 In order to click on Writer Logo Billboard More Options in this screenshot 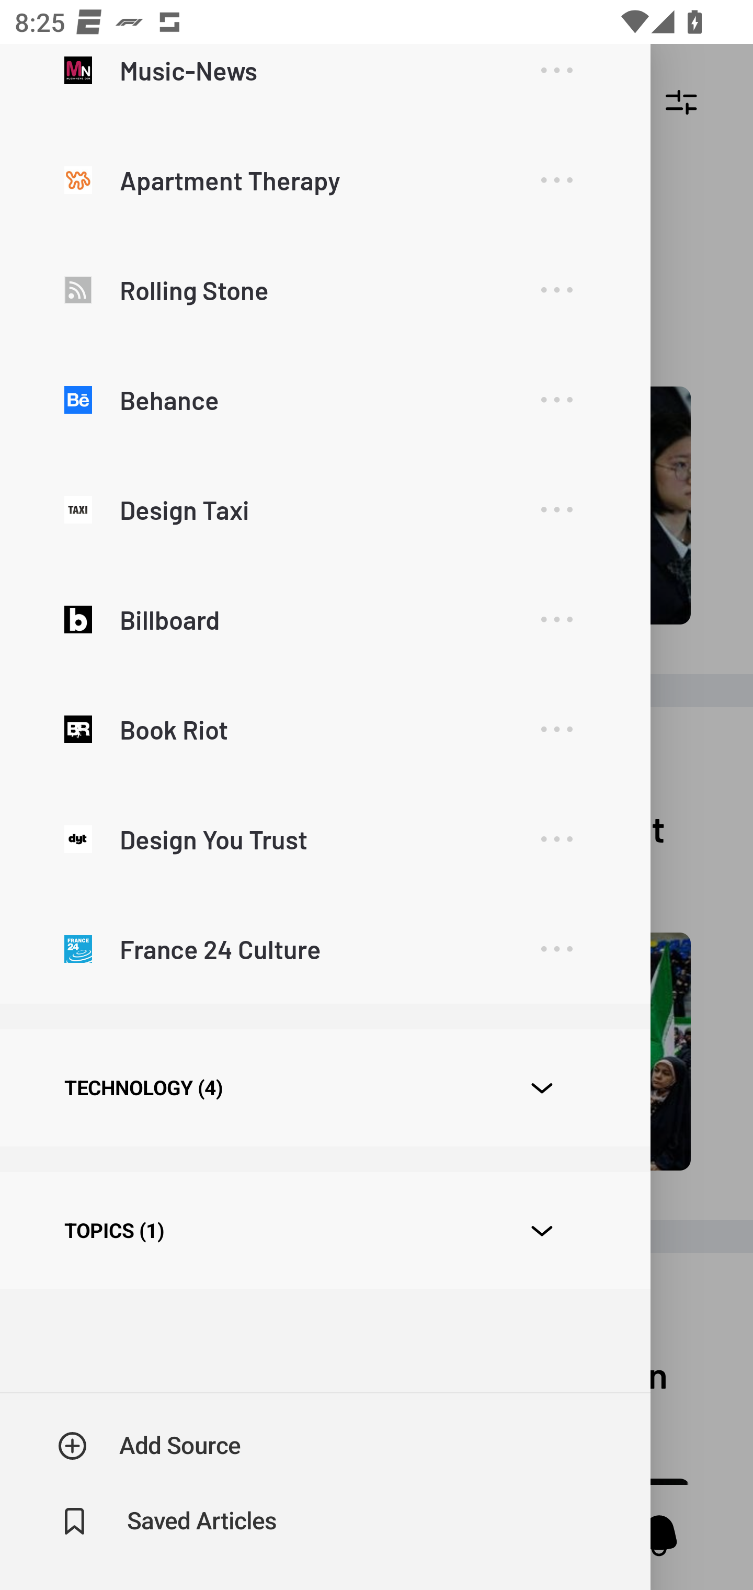, I will do `click(325, 619)`.